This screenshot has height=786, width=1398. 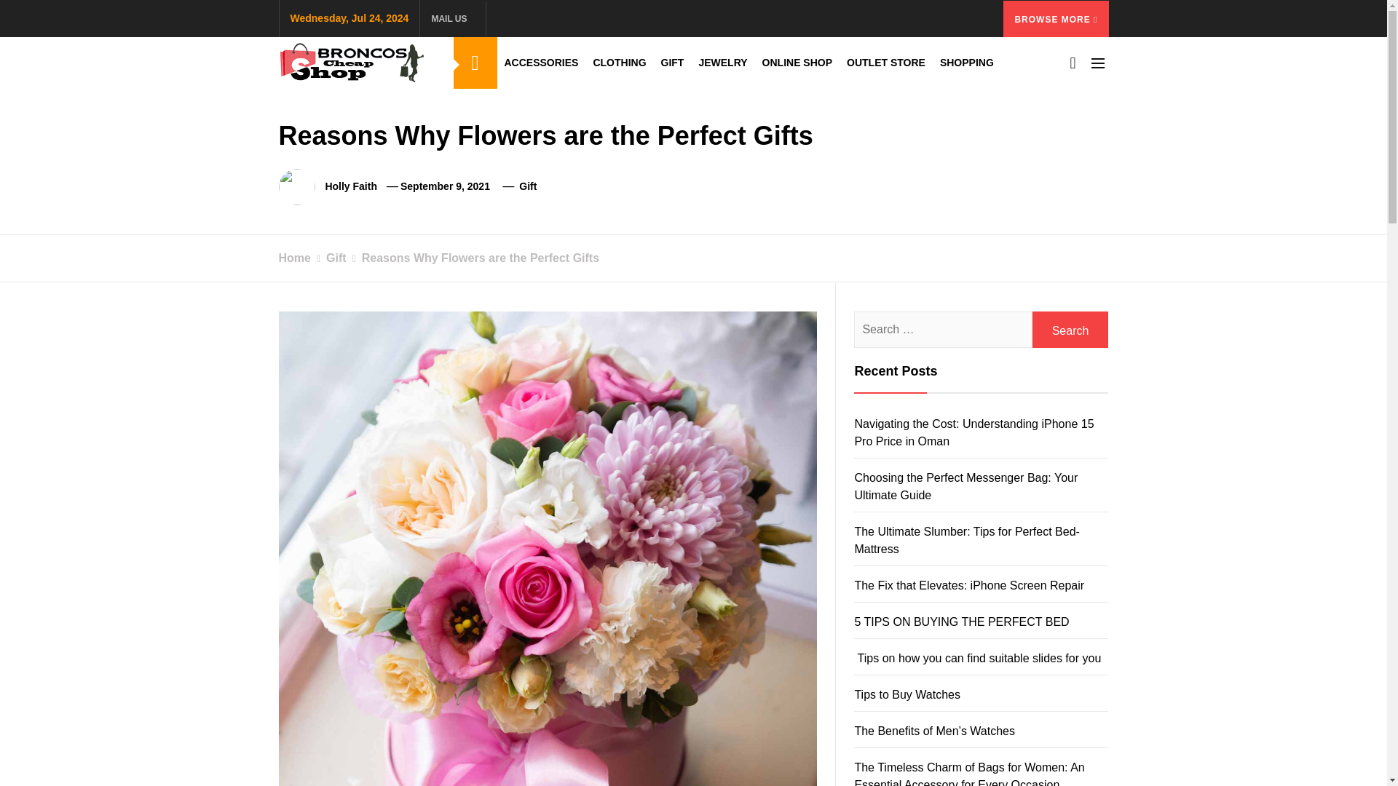 I want to click on SHOPPING, so click(x=966, y=63).